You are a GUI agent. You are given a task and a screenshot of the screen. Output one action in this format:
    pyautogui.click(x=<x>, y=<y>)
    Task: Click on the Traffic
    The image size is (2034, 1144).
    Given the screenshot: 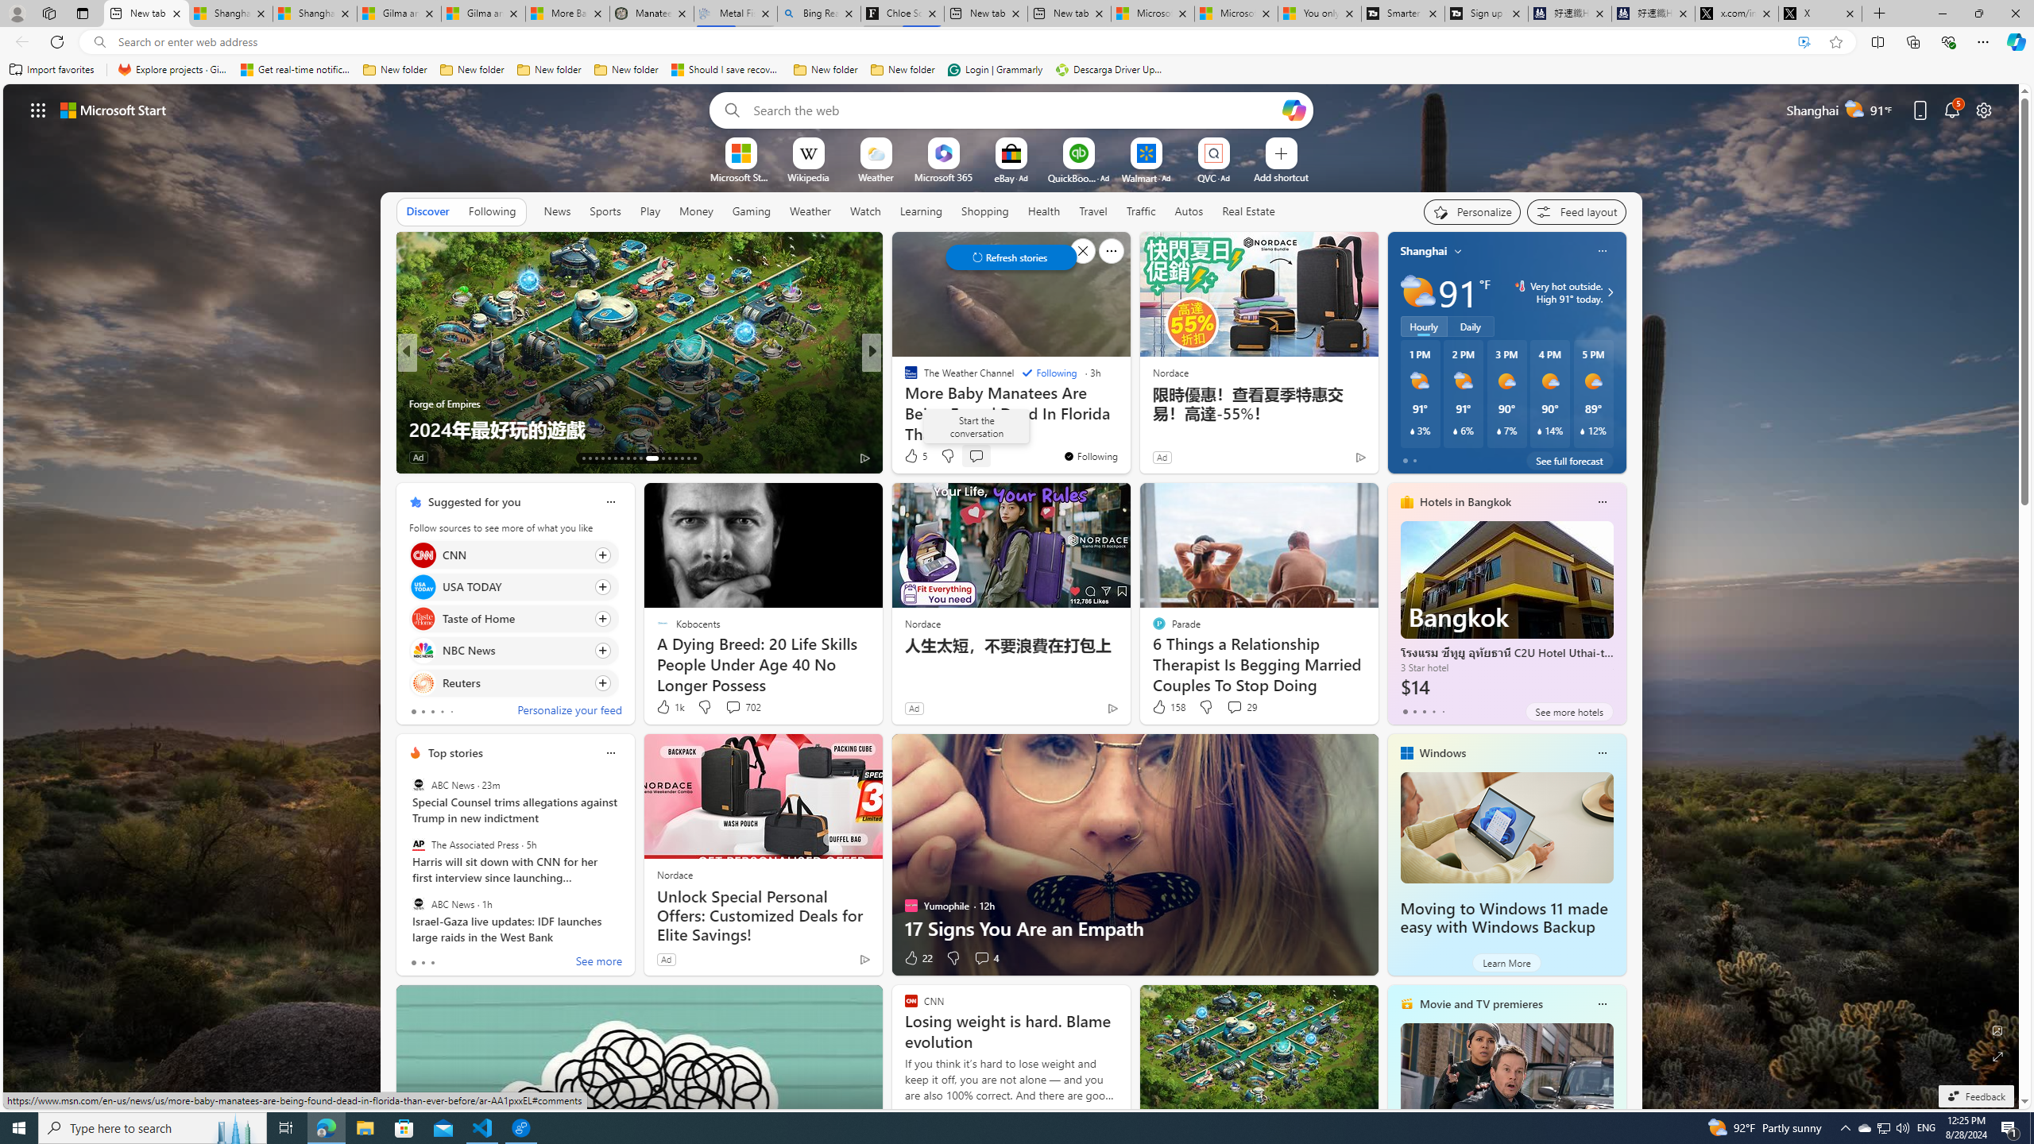 What is the action you would take?
    pyautogui.click(x=1141, y=211)
    